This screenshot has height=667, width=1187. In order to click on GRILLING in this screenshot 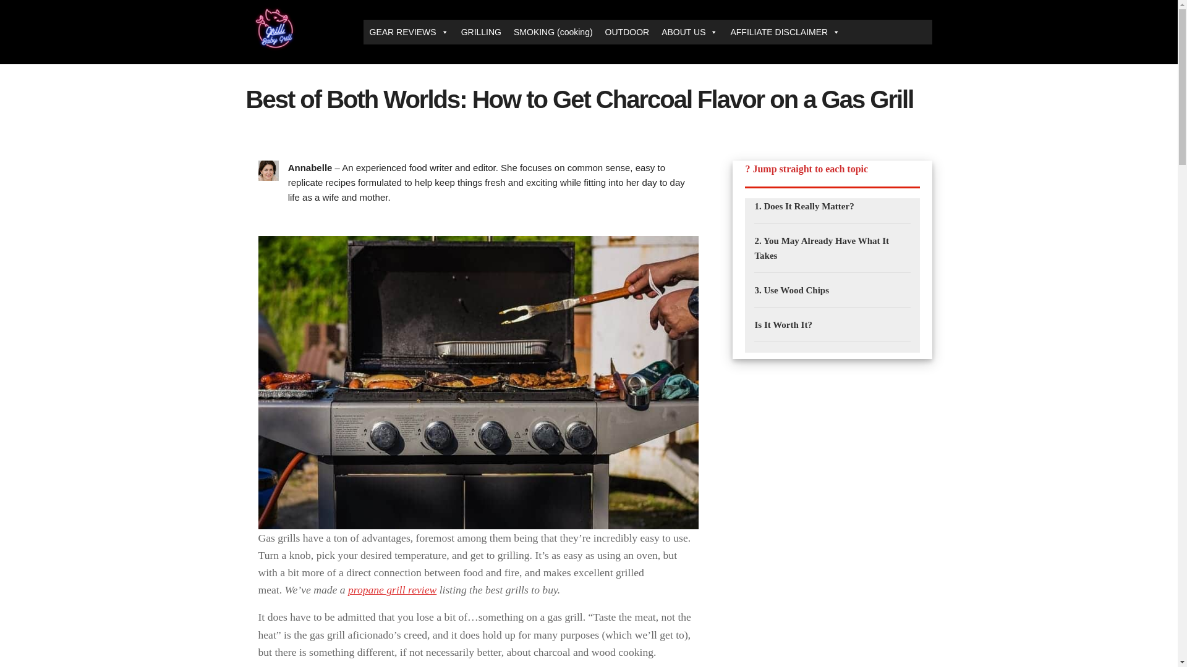, I will do `click(481, 32)`.